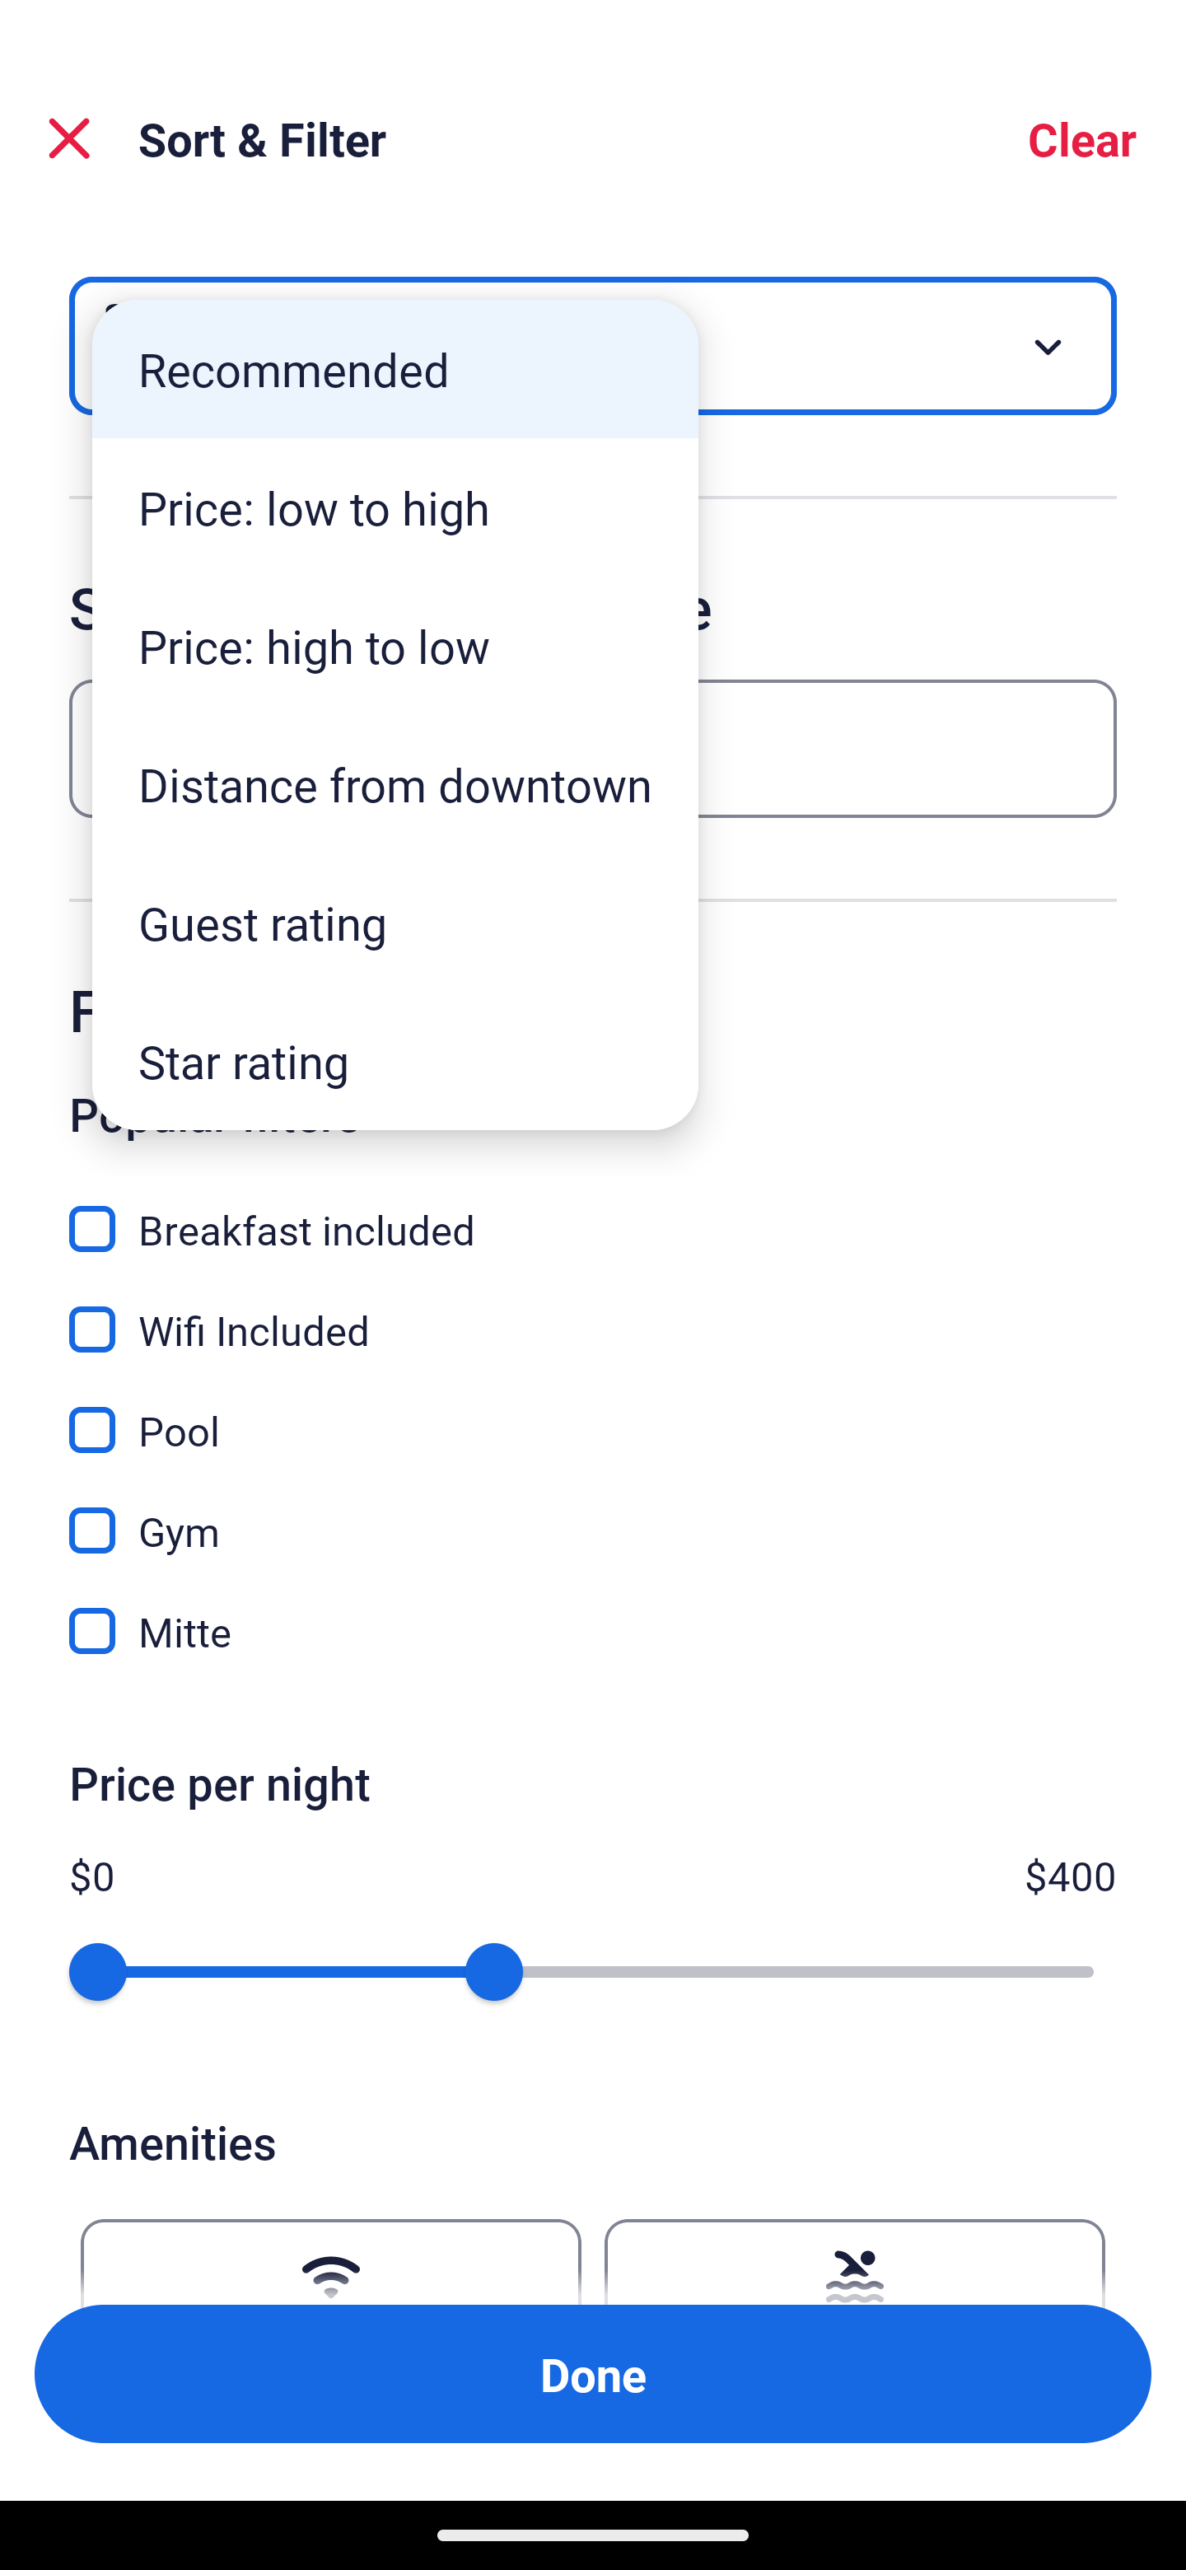 The width and height of the screenshot is (1186, 2570). Describe the element at coordinates (395, 923) in the screenshot. I see `Guest rating` at that location.